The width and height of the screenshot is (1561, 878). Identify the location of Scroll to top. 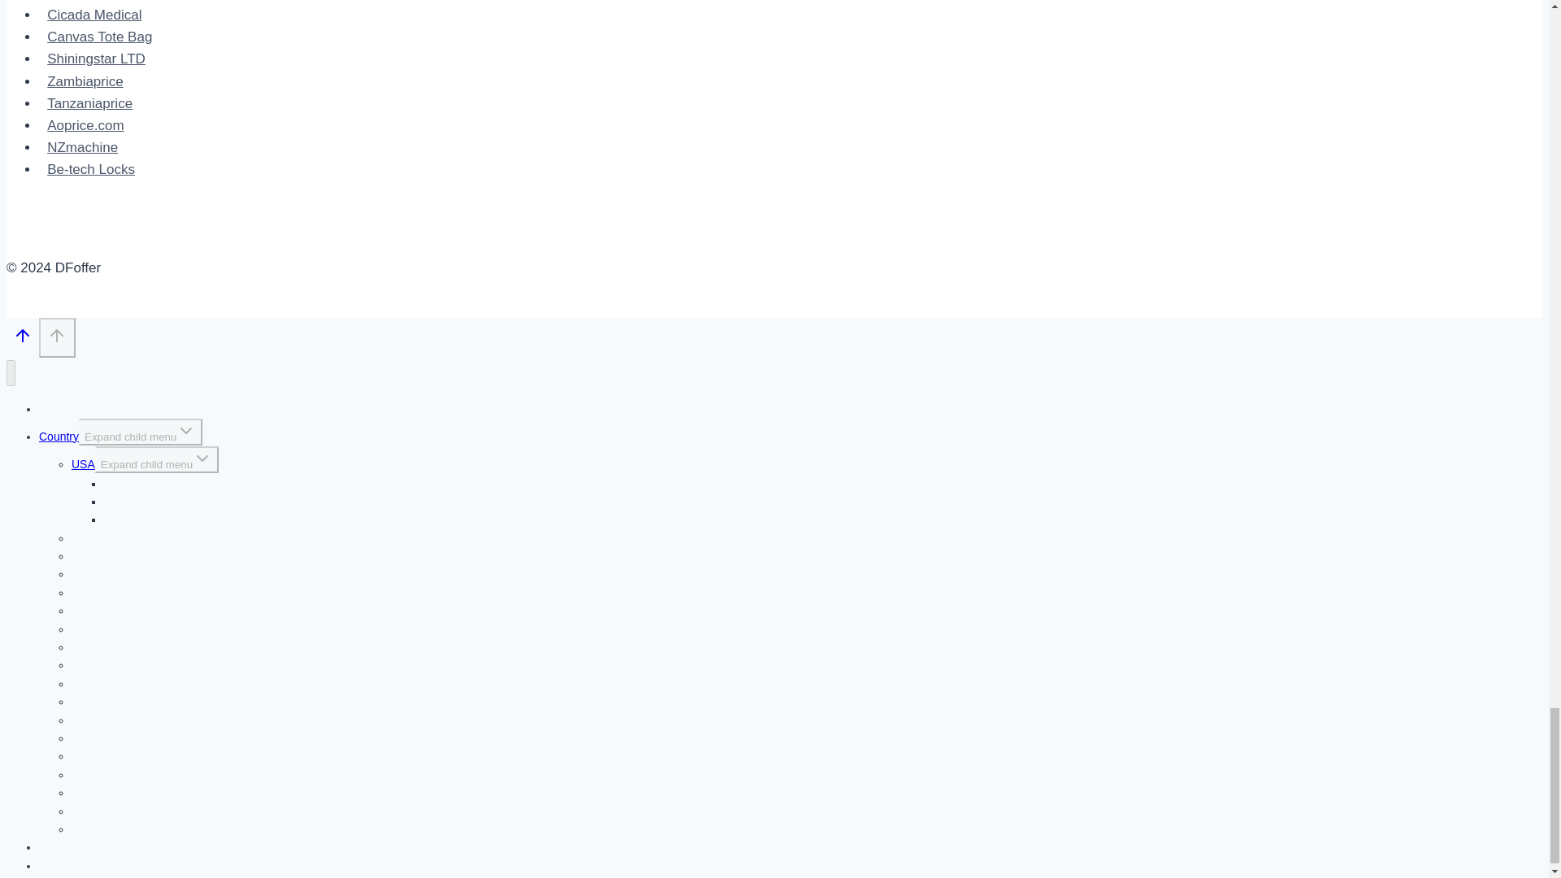
(57, 335).